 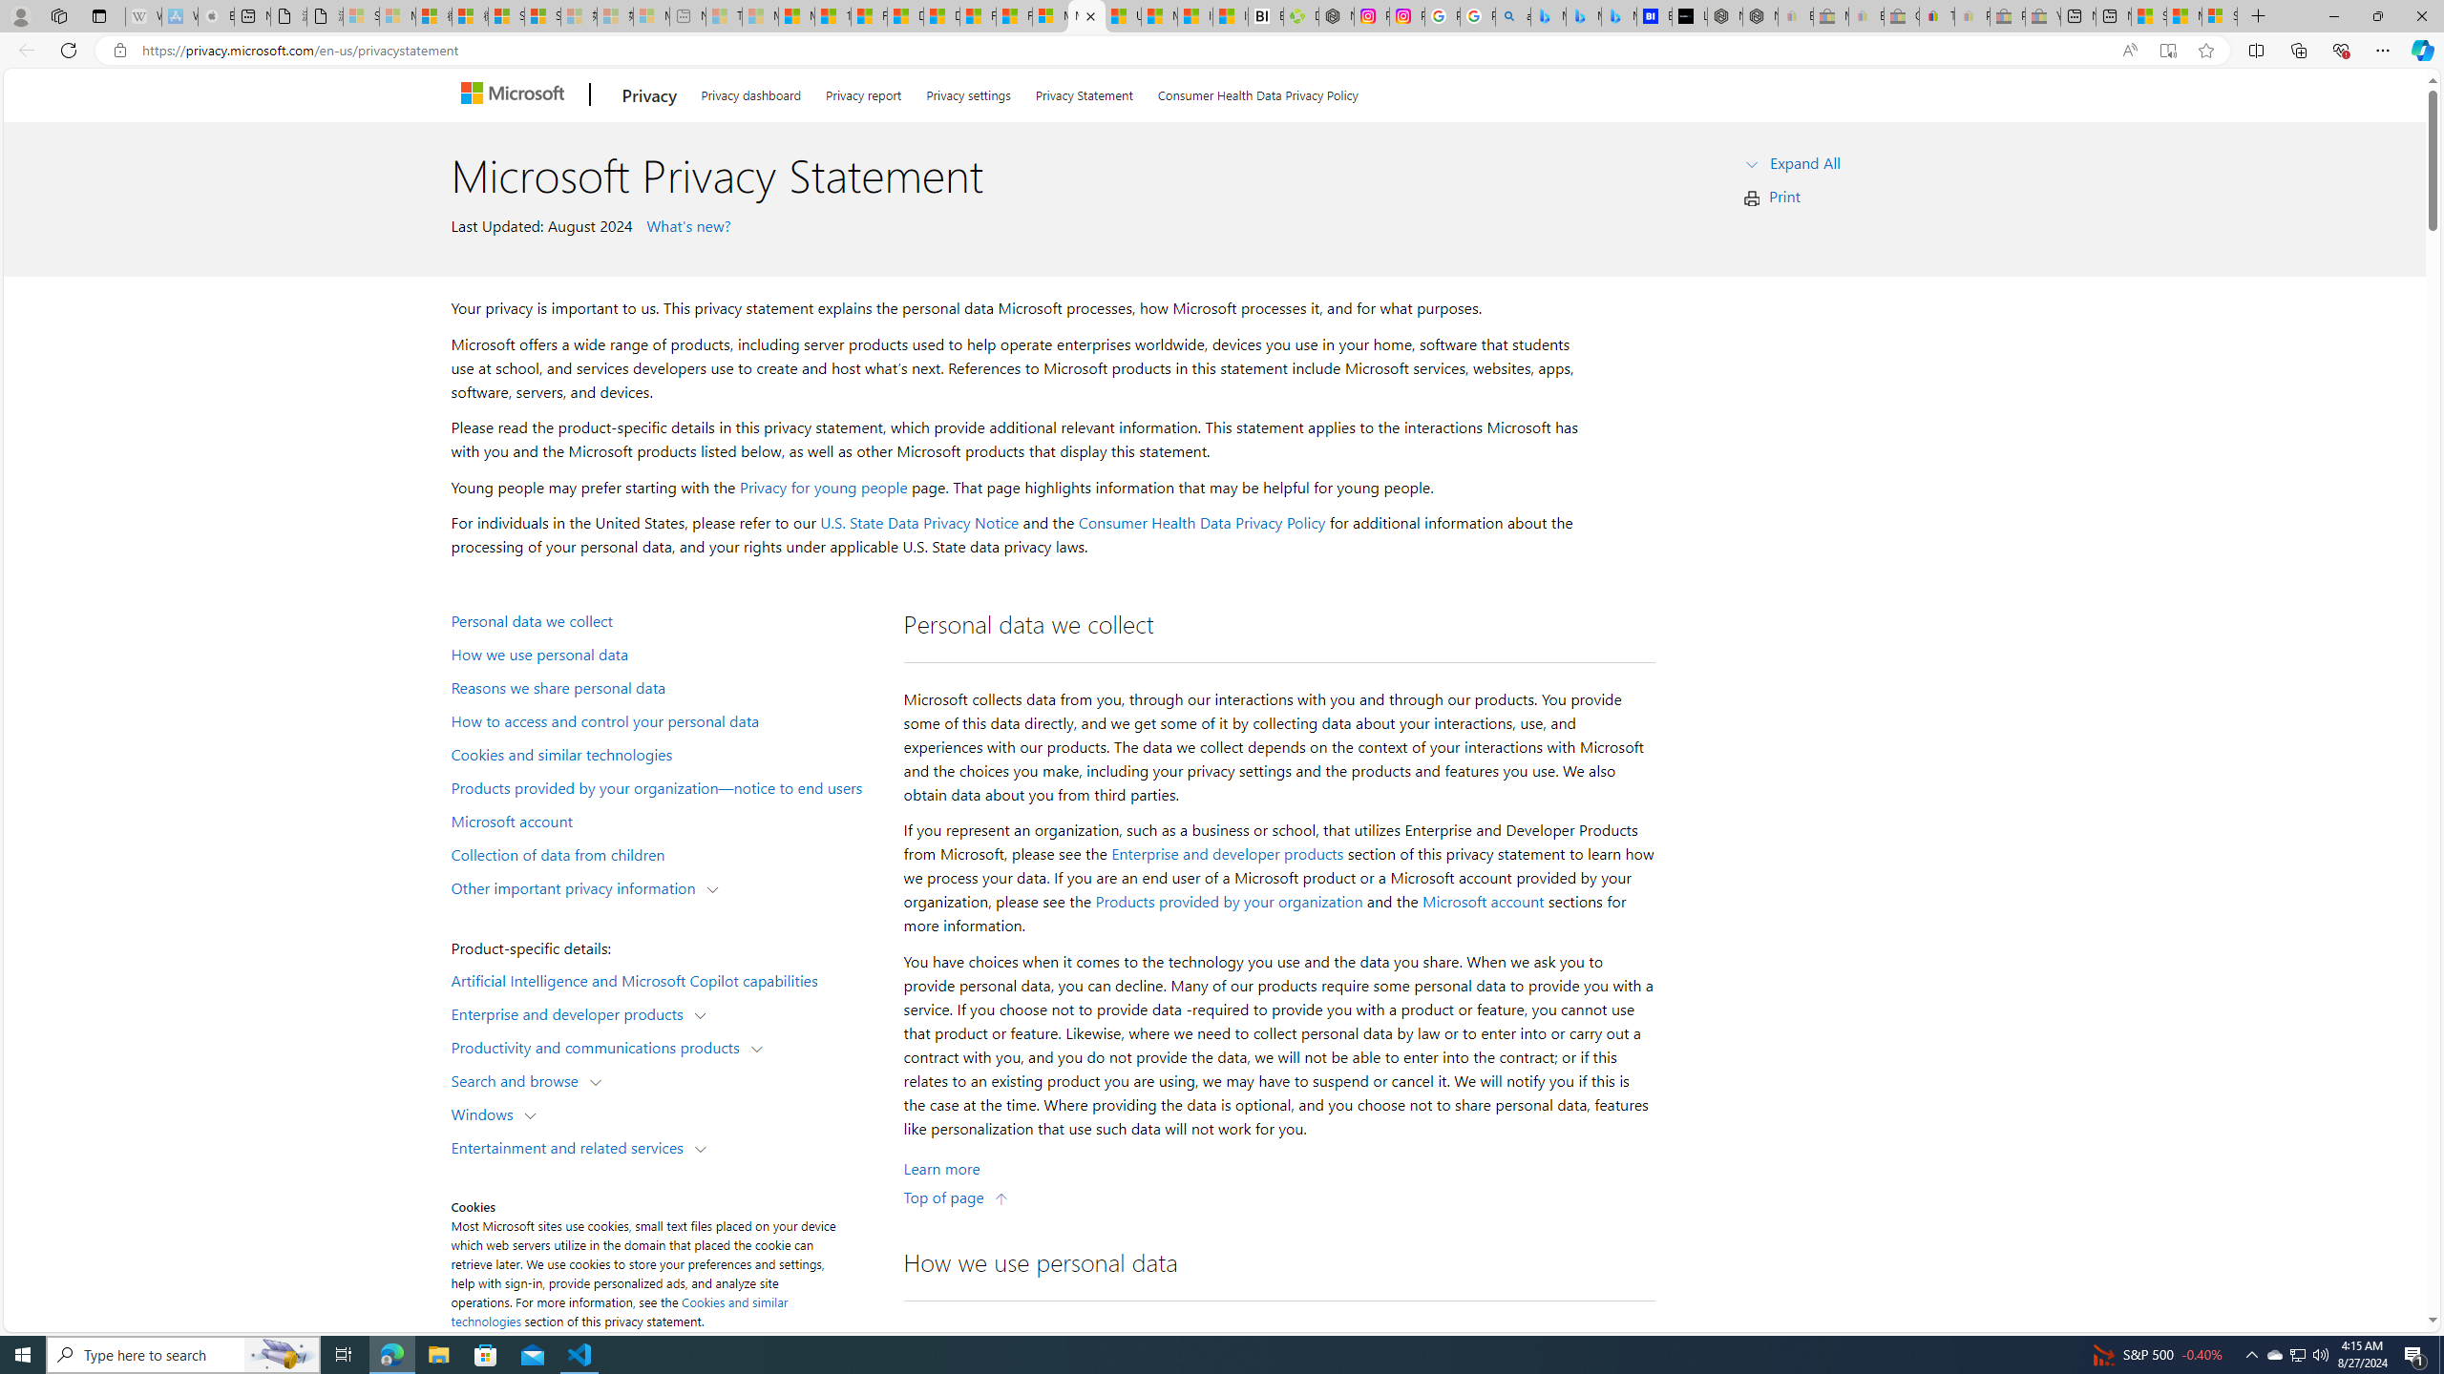 I want to click on Consumer Health Data Privacy Policy, so click(x=1257, y=92).